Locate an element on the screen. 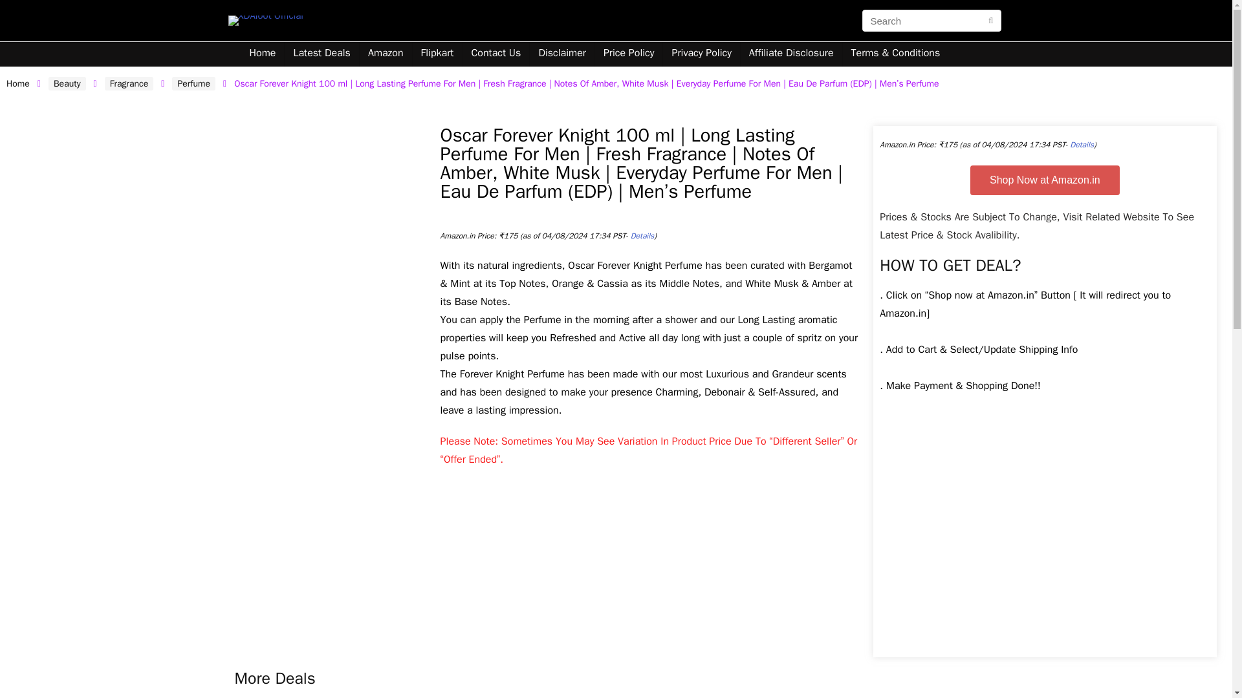 The image size is (1242, 698). Amazon is located at coordinates (386, 54).